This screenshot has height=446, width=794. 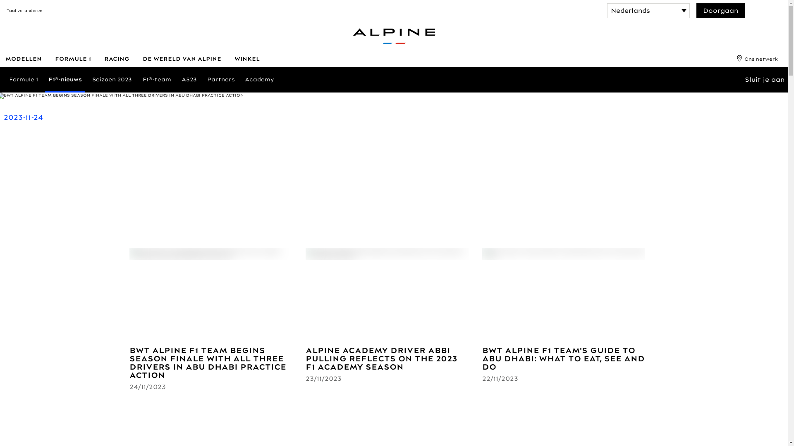 I want to click on WINKEL, so click(x=246, y=59).